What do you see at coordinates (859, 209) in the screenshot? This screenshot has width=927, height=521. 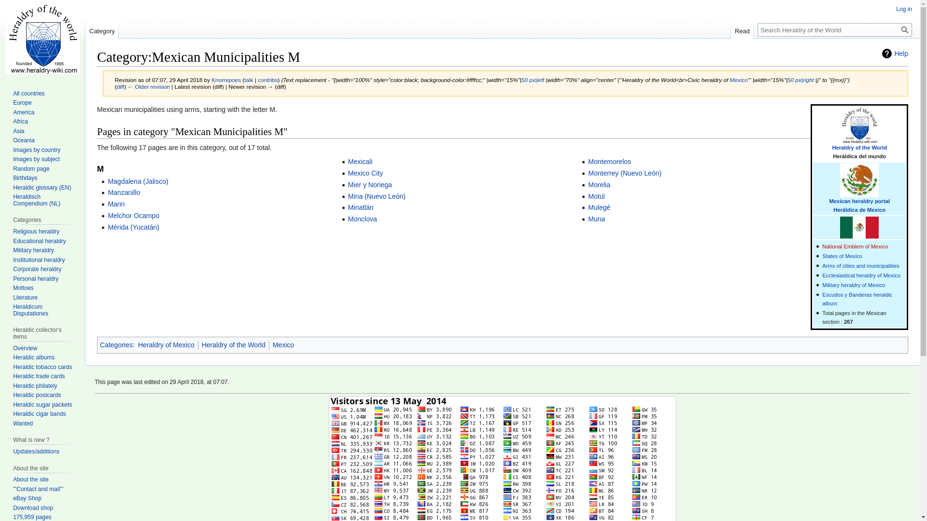 I see `Mexico` at bounding box center [859, 209].